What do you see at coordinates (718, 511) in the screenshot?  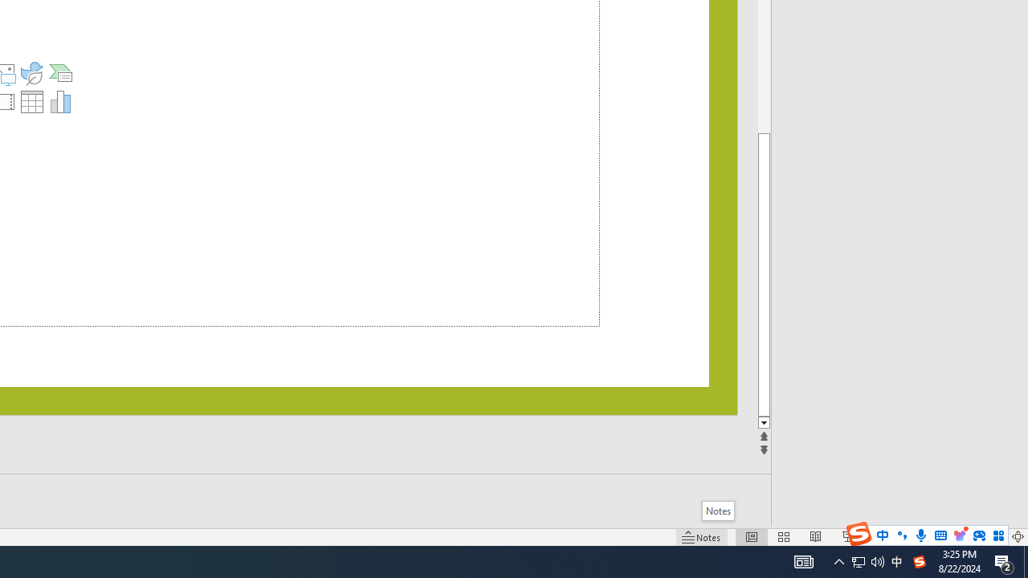 I see `Notes` at bounding box center [718, 511].